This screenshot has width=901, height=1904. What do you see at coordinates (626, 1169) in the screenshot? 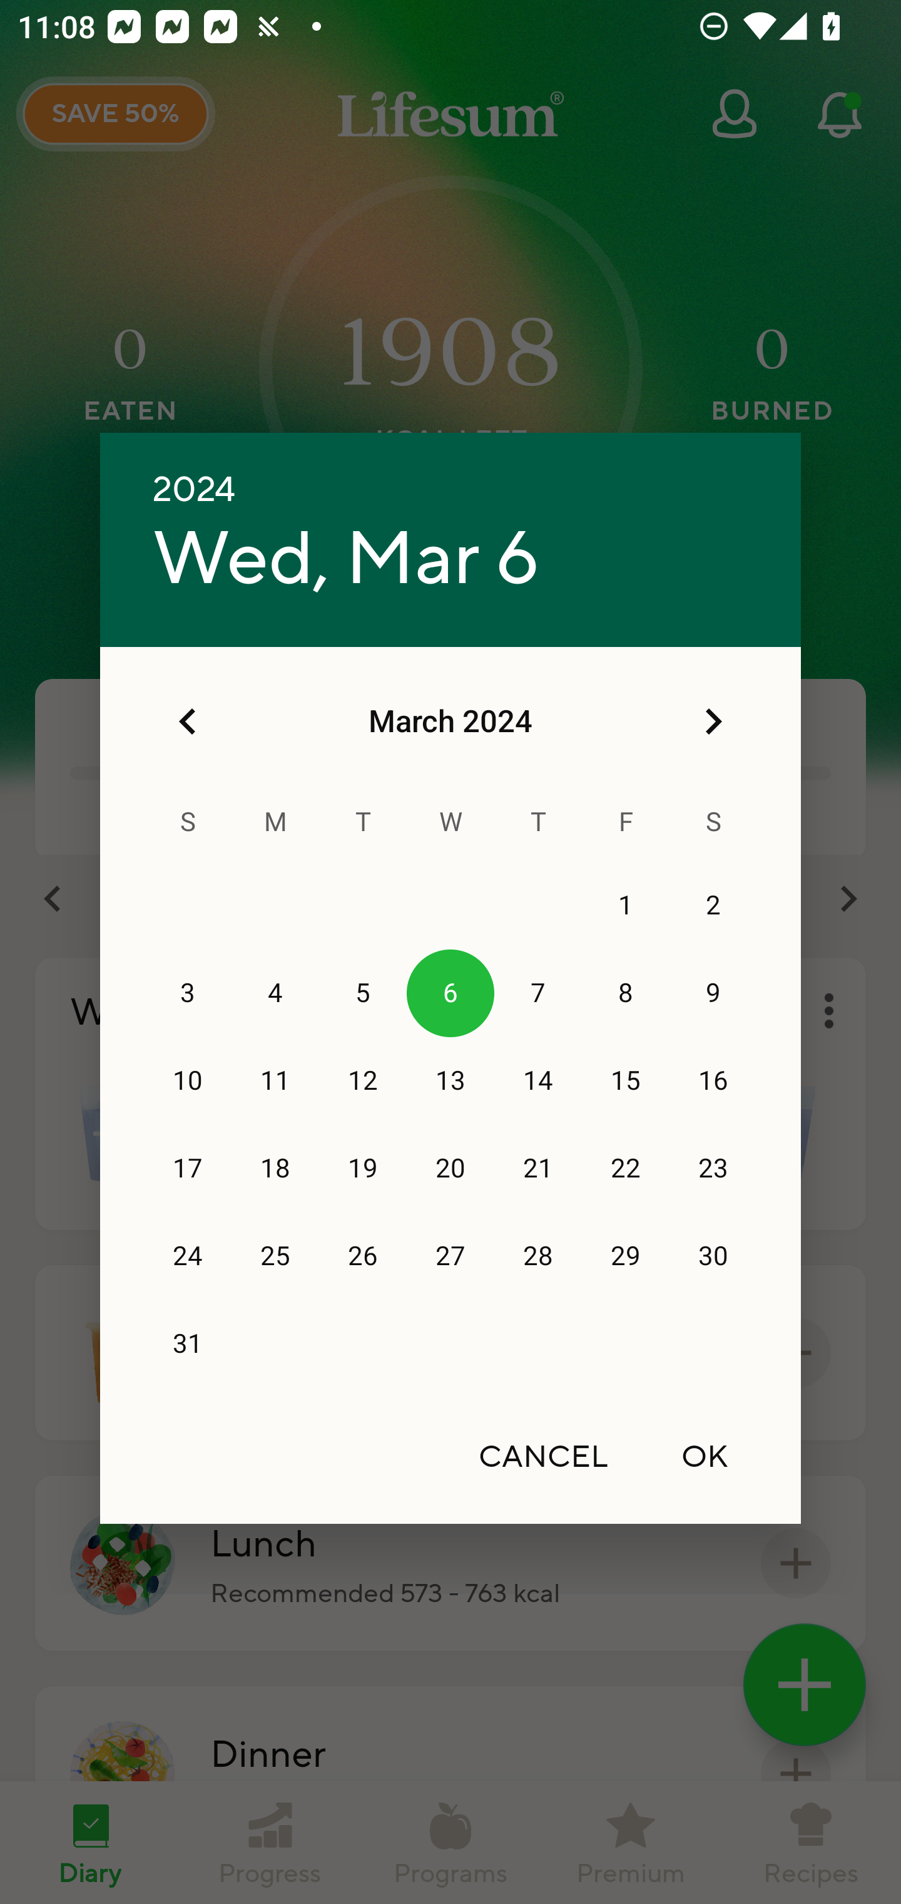
I see `22 22 March 2024` at bounding box center [626, 1169].